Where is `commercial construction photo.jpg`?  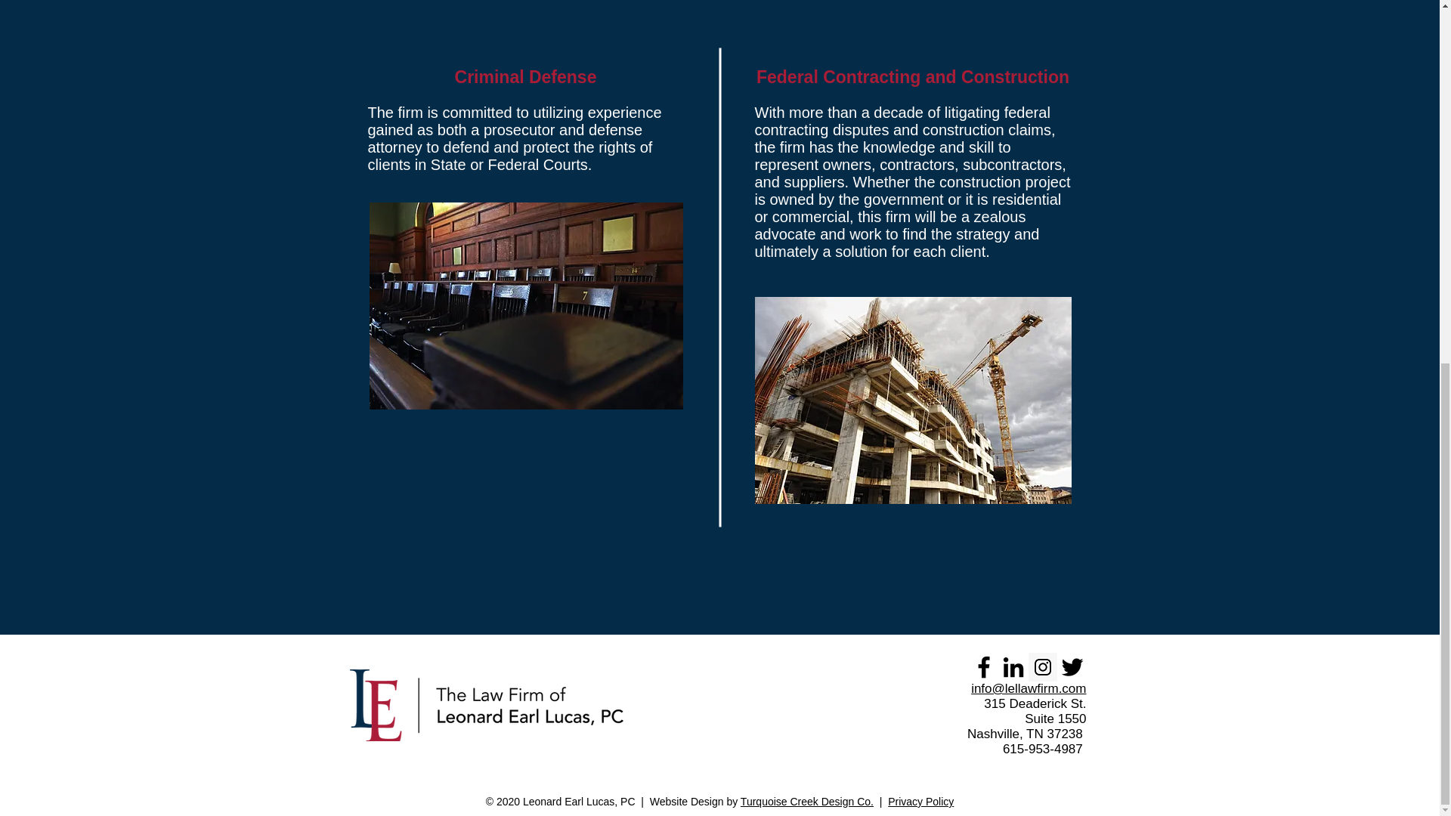
commercial construction photo.jpg is located at coordinates (912, 400).